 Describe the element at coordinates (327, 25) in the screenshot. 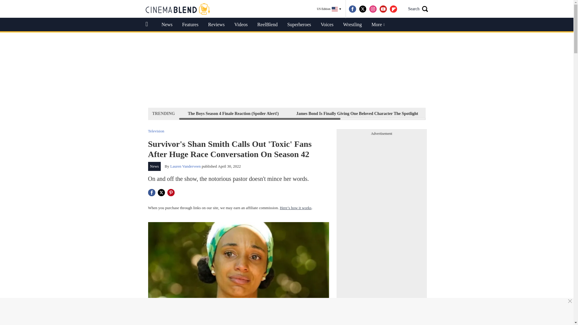

I see `Voices` at that location.